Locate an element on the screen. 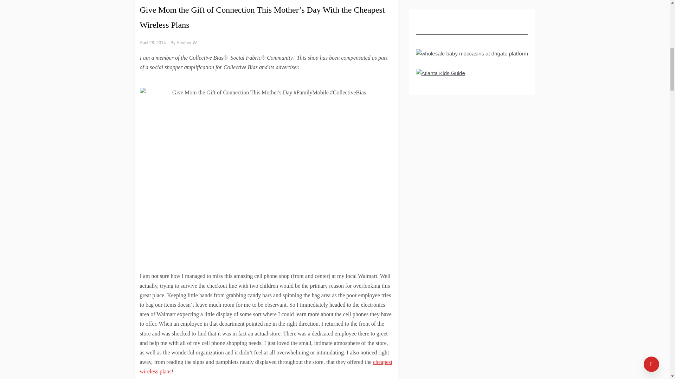  cheapest wireless plans is located at coordinates (266, 366).